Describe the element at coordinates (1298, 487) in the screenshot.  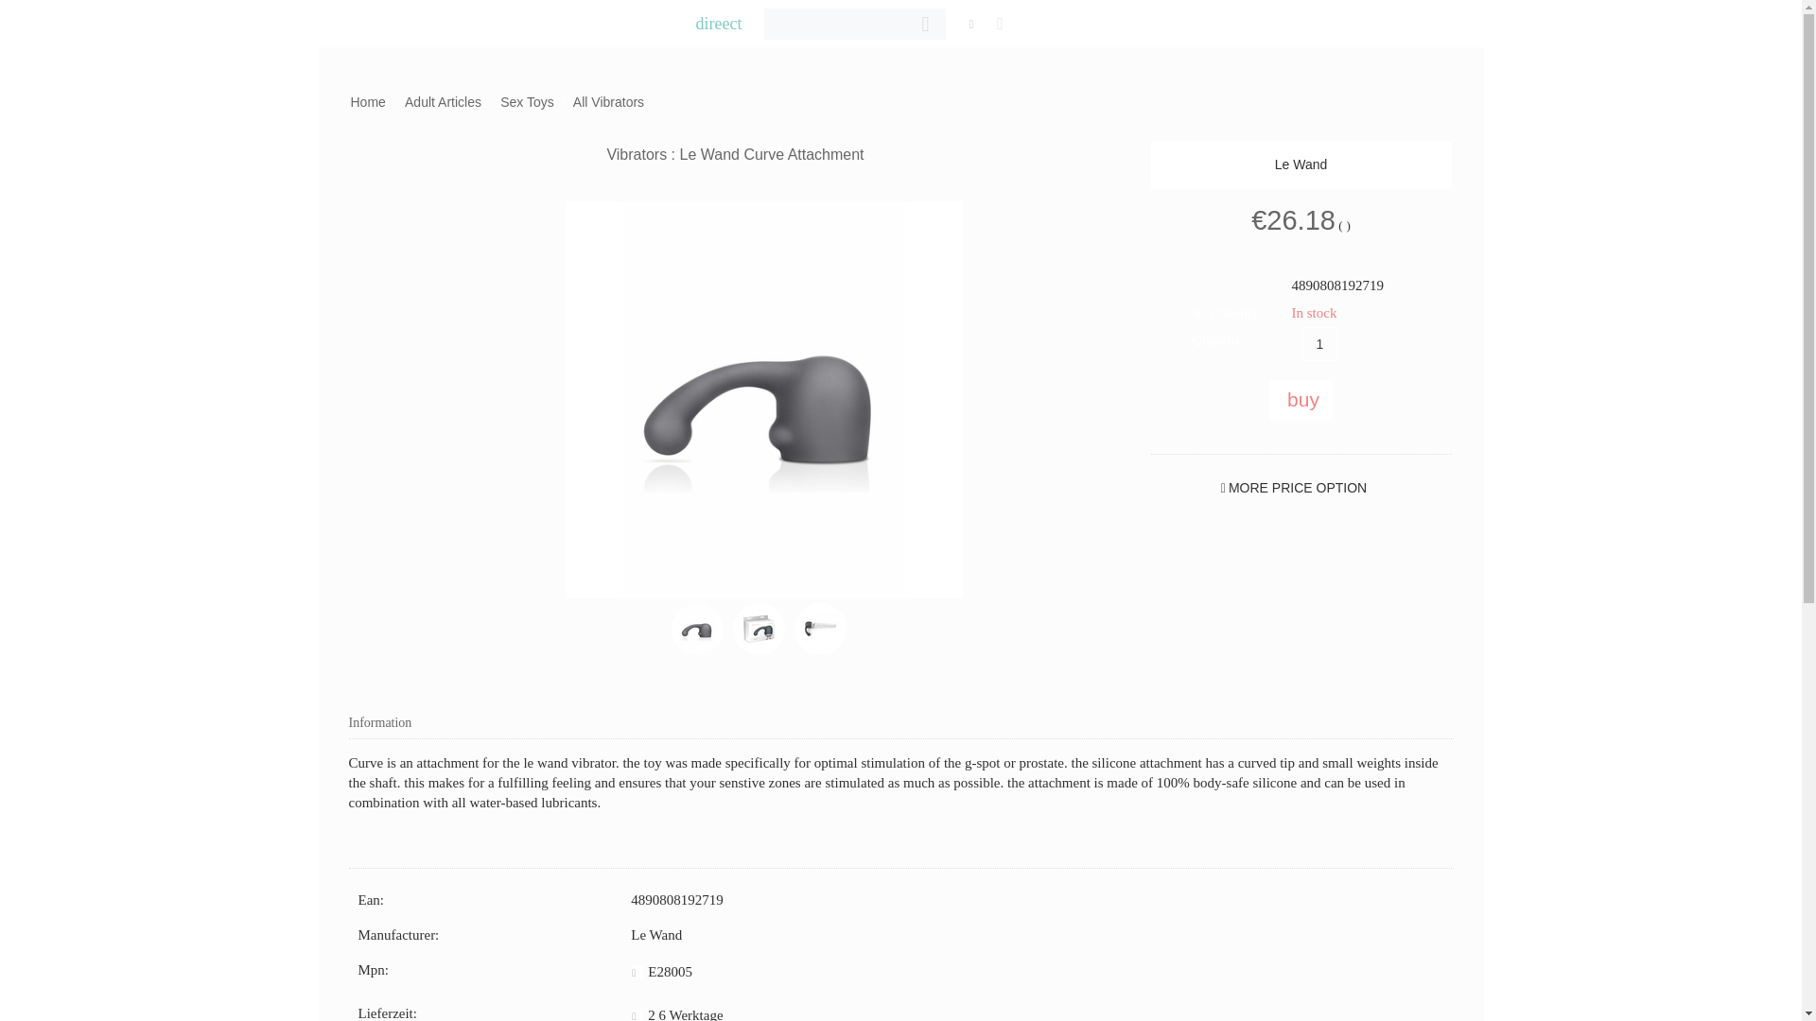
I see `MORE PRICE OPTION` at that location.